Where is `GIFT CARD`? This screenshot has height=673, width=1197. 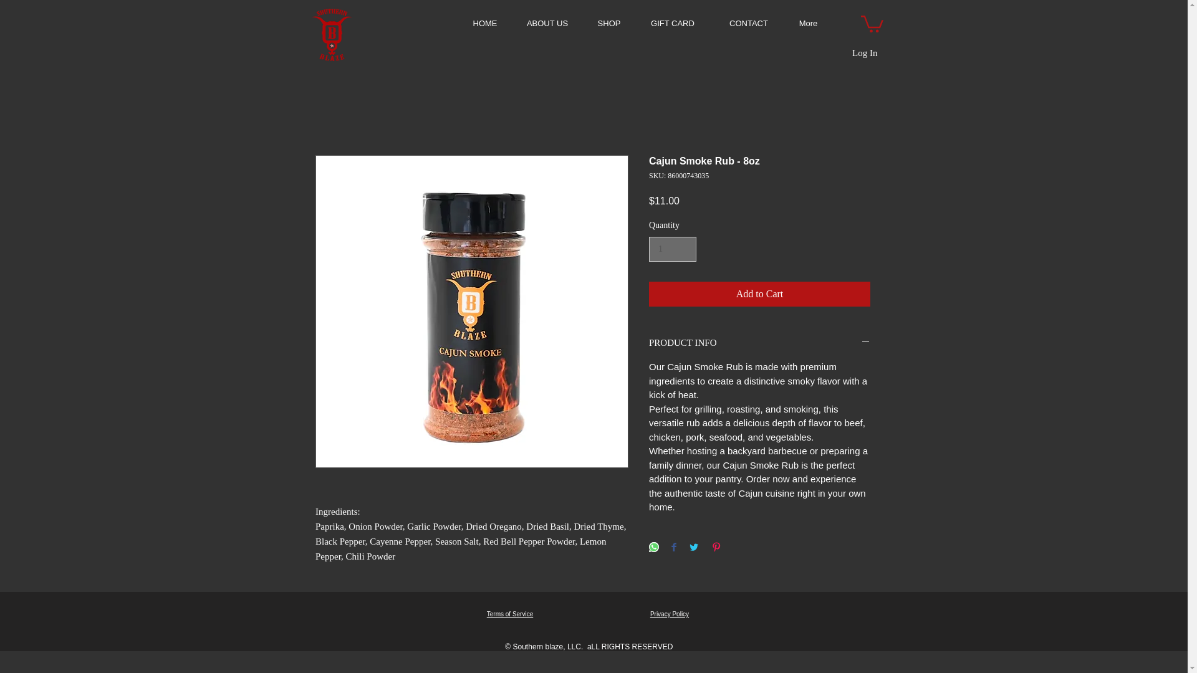 GIFT CARD is located at coordinates (672, 22).